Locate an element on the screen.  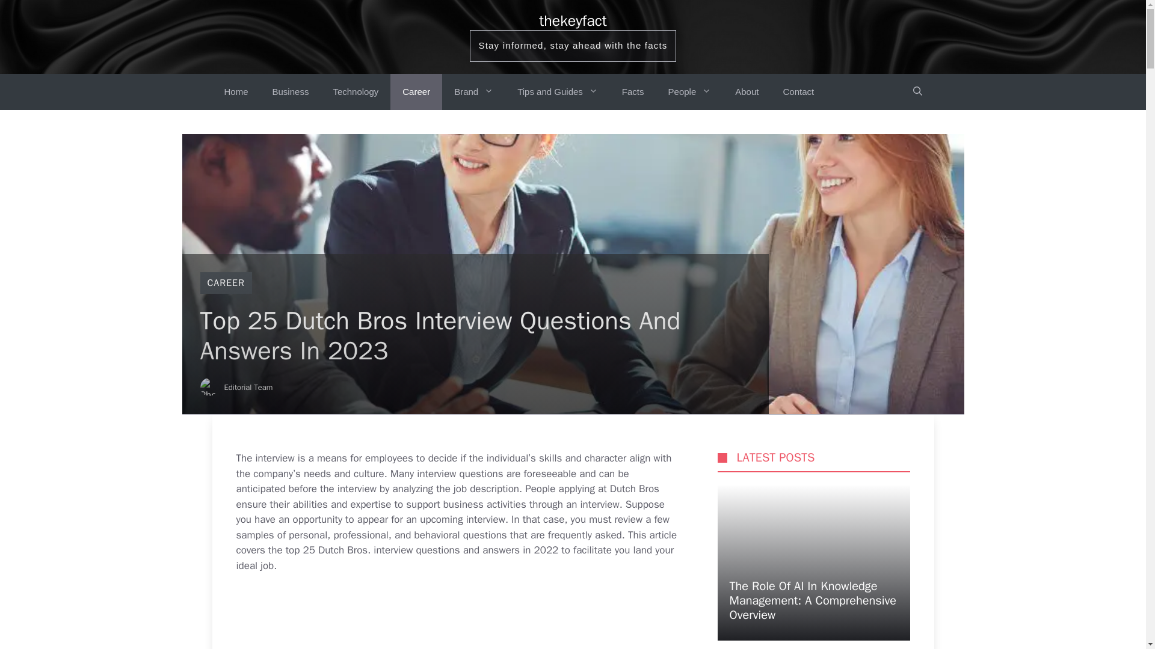
About is located at coordinates (746, 91).